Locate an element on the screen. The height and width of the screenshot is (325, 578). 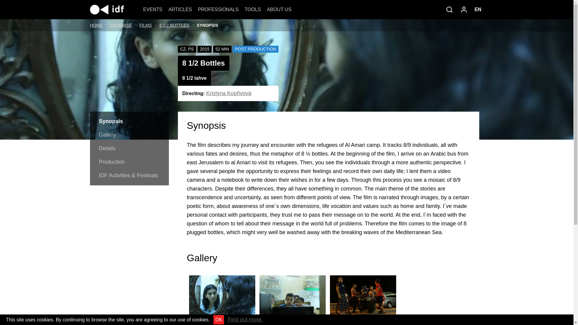
ABOUT US is located at coordinates (279, 9).